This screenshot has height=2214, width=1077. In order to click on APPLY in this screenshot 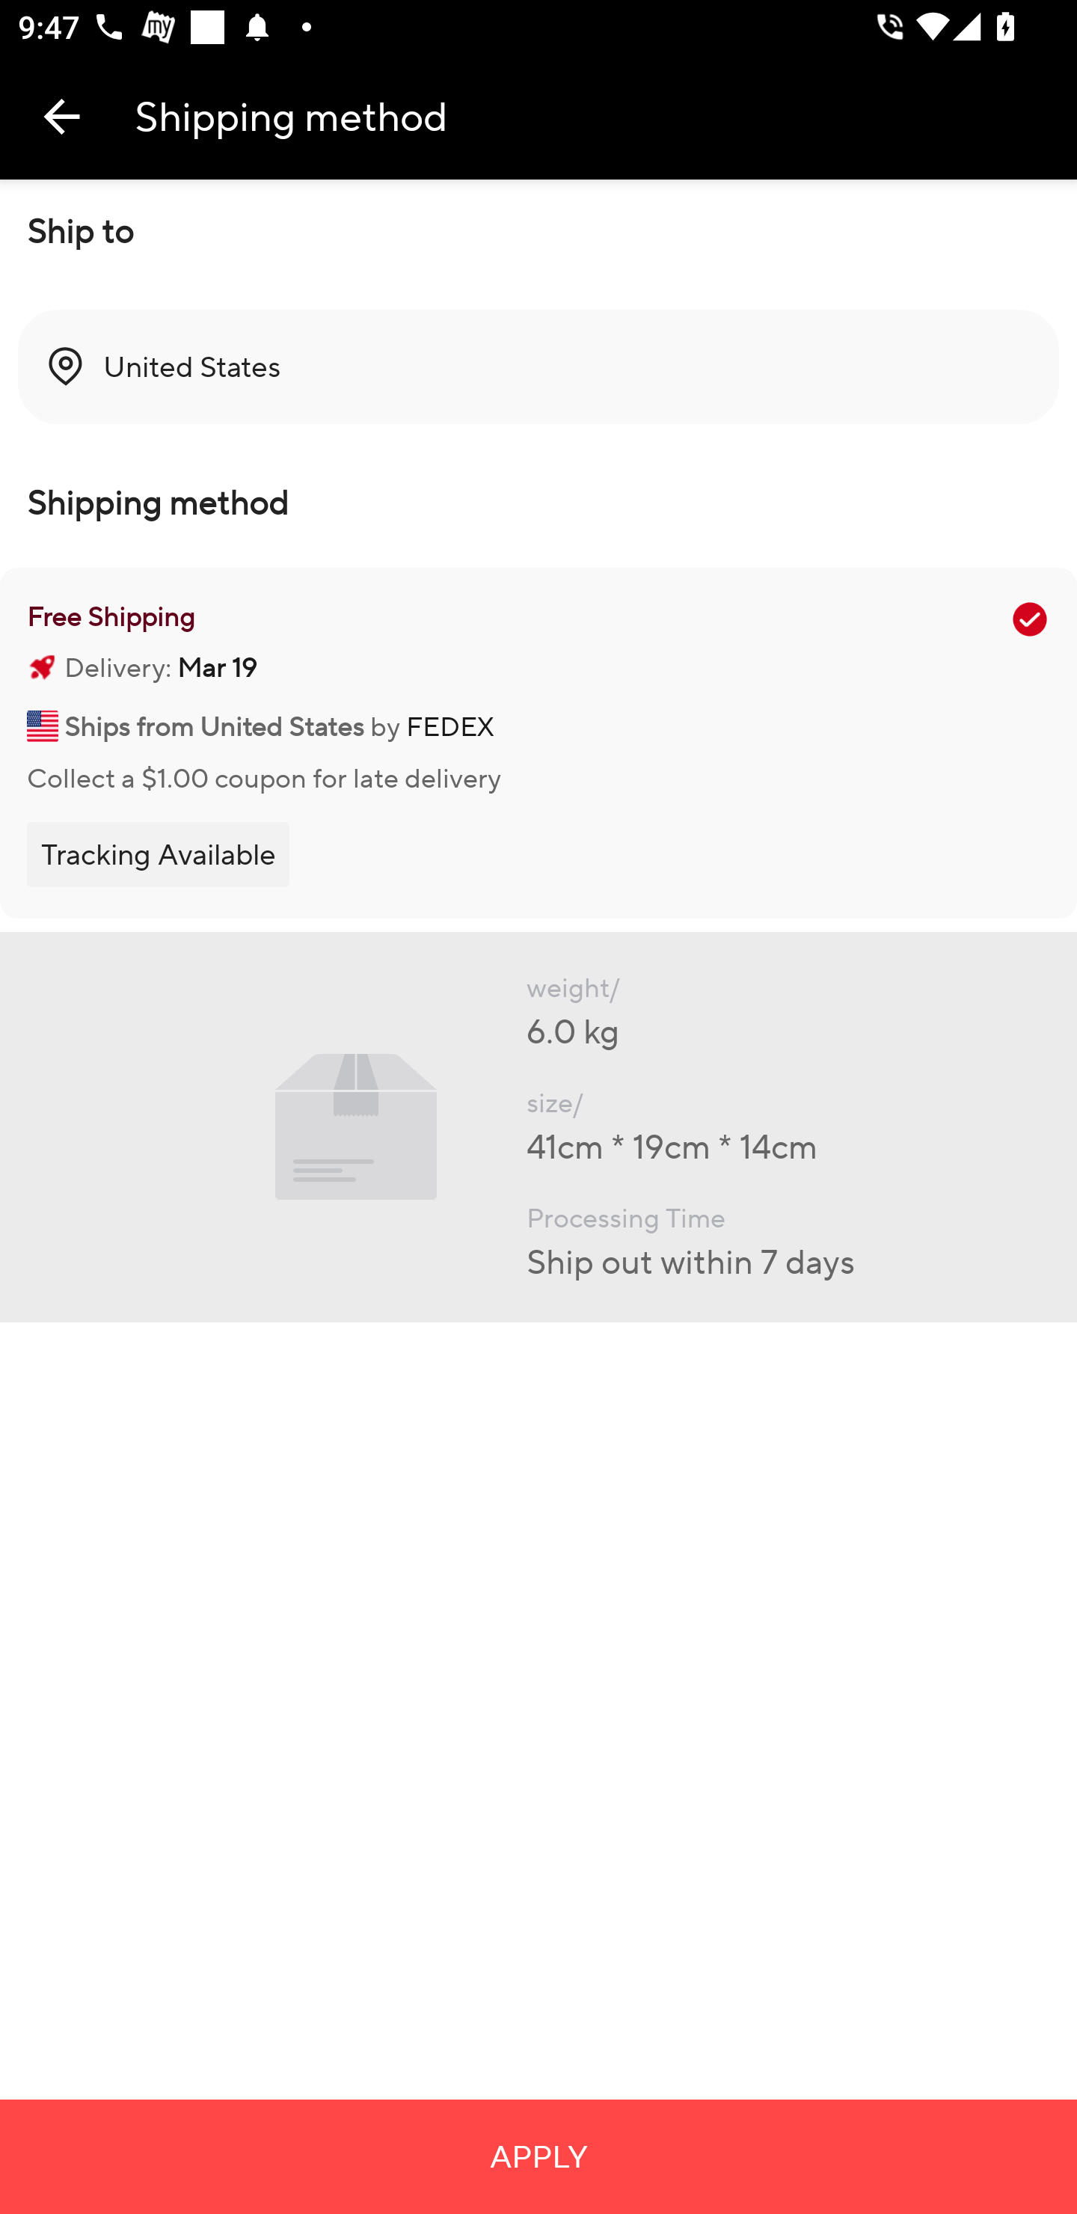, I will do `click(538, 2156)`.